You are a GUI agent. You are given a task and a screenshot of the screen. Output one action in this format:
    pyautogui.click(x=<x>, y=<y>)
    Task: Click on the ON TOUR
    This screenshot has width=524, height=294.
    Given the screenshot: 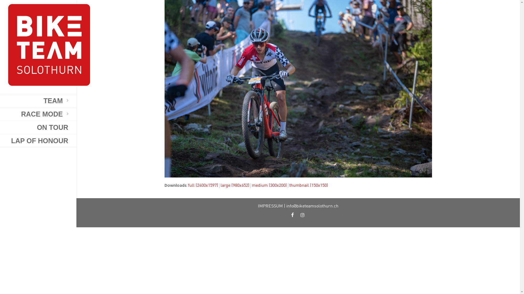 What is the action you would take?
    pyautogui.click(x=38, y=127)
    